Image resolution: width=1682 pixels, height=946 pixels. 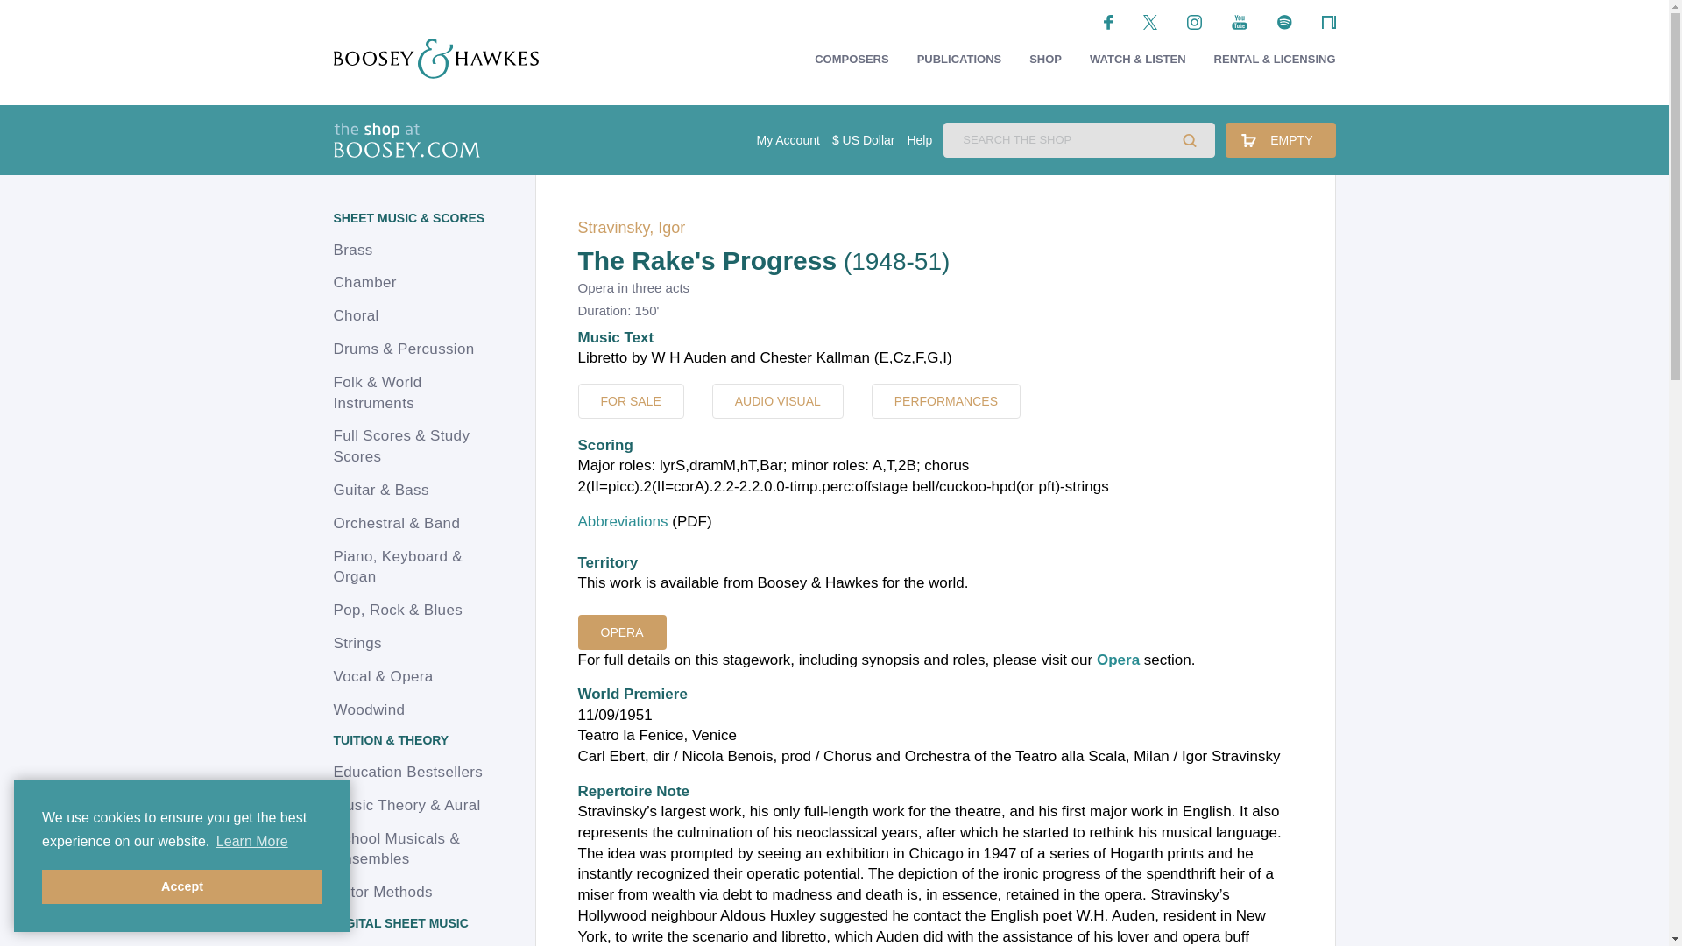 I want to click on Accept, so click(x=182, y=886).